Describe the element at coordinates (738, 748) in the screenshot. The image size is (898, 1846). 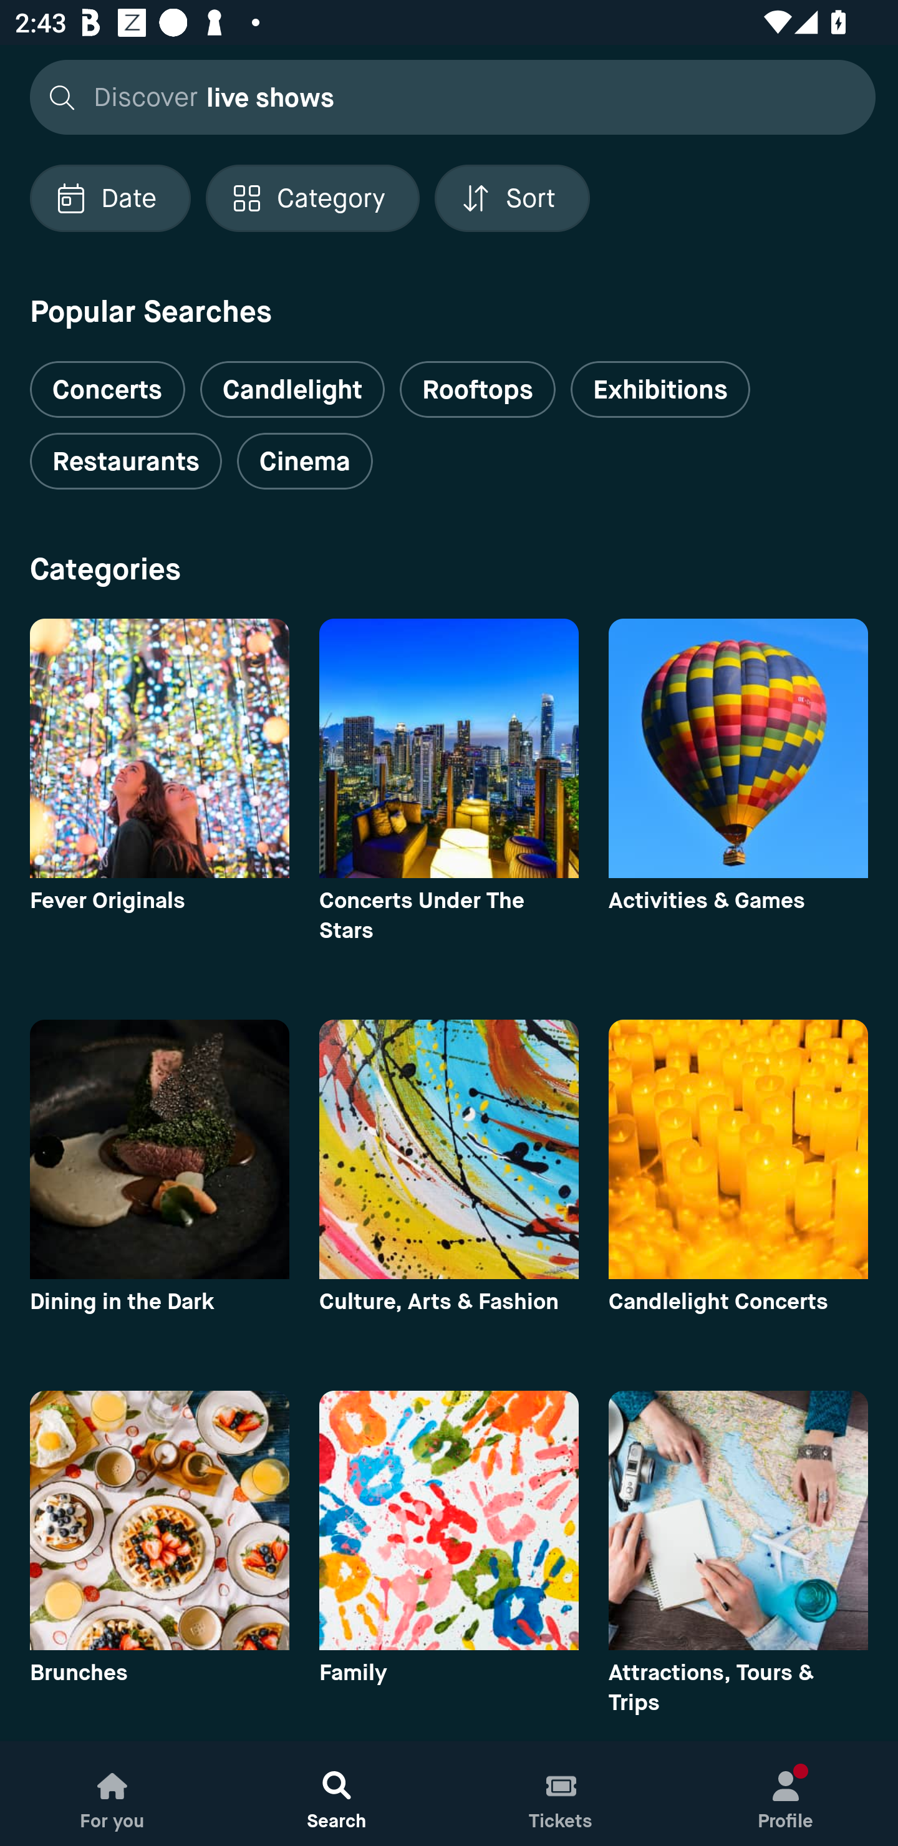
I see `category image` at that location.